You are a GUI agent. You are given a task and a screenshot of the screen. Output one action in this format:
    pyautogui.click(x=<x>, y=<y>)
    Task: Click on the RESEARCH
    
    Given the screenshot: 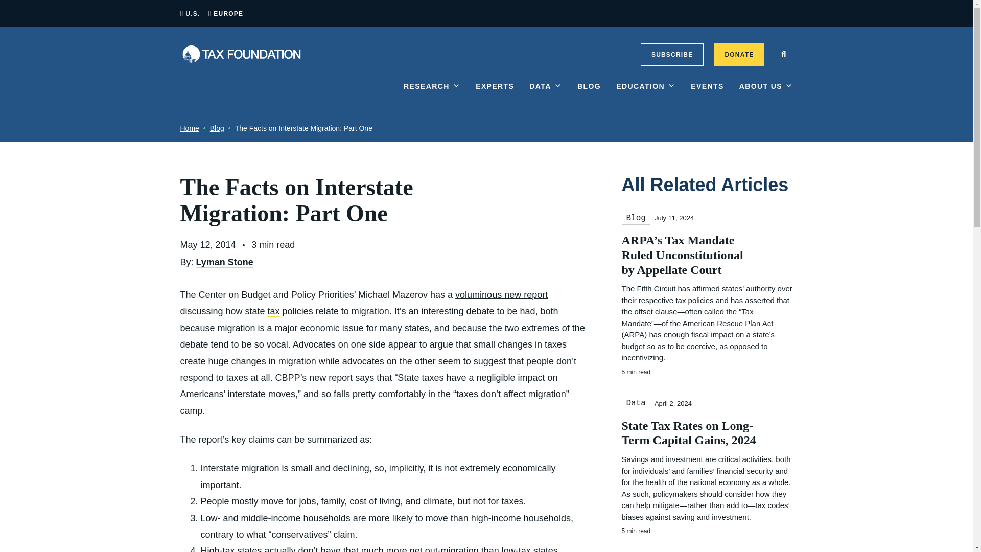 What is the action you would take?
    pyautogui.click(x=431, y=94)
    